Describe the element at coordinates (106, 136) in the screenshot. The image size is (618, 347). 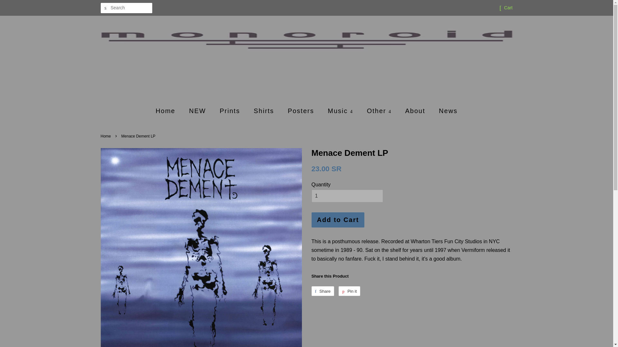
I see `Back to the frontpage` at that location.